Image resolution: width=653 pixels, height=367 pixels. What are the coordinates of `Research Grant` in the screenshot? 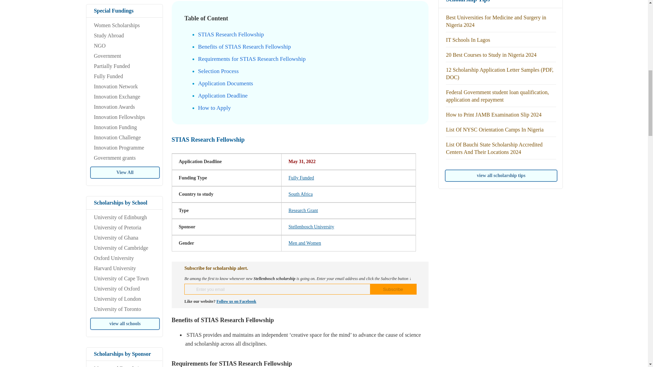 It's located at (303, 211).